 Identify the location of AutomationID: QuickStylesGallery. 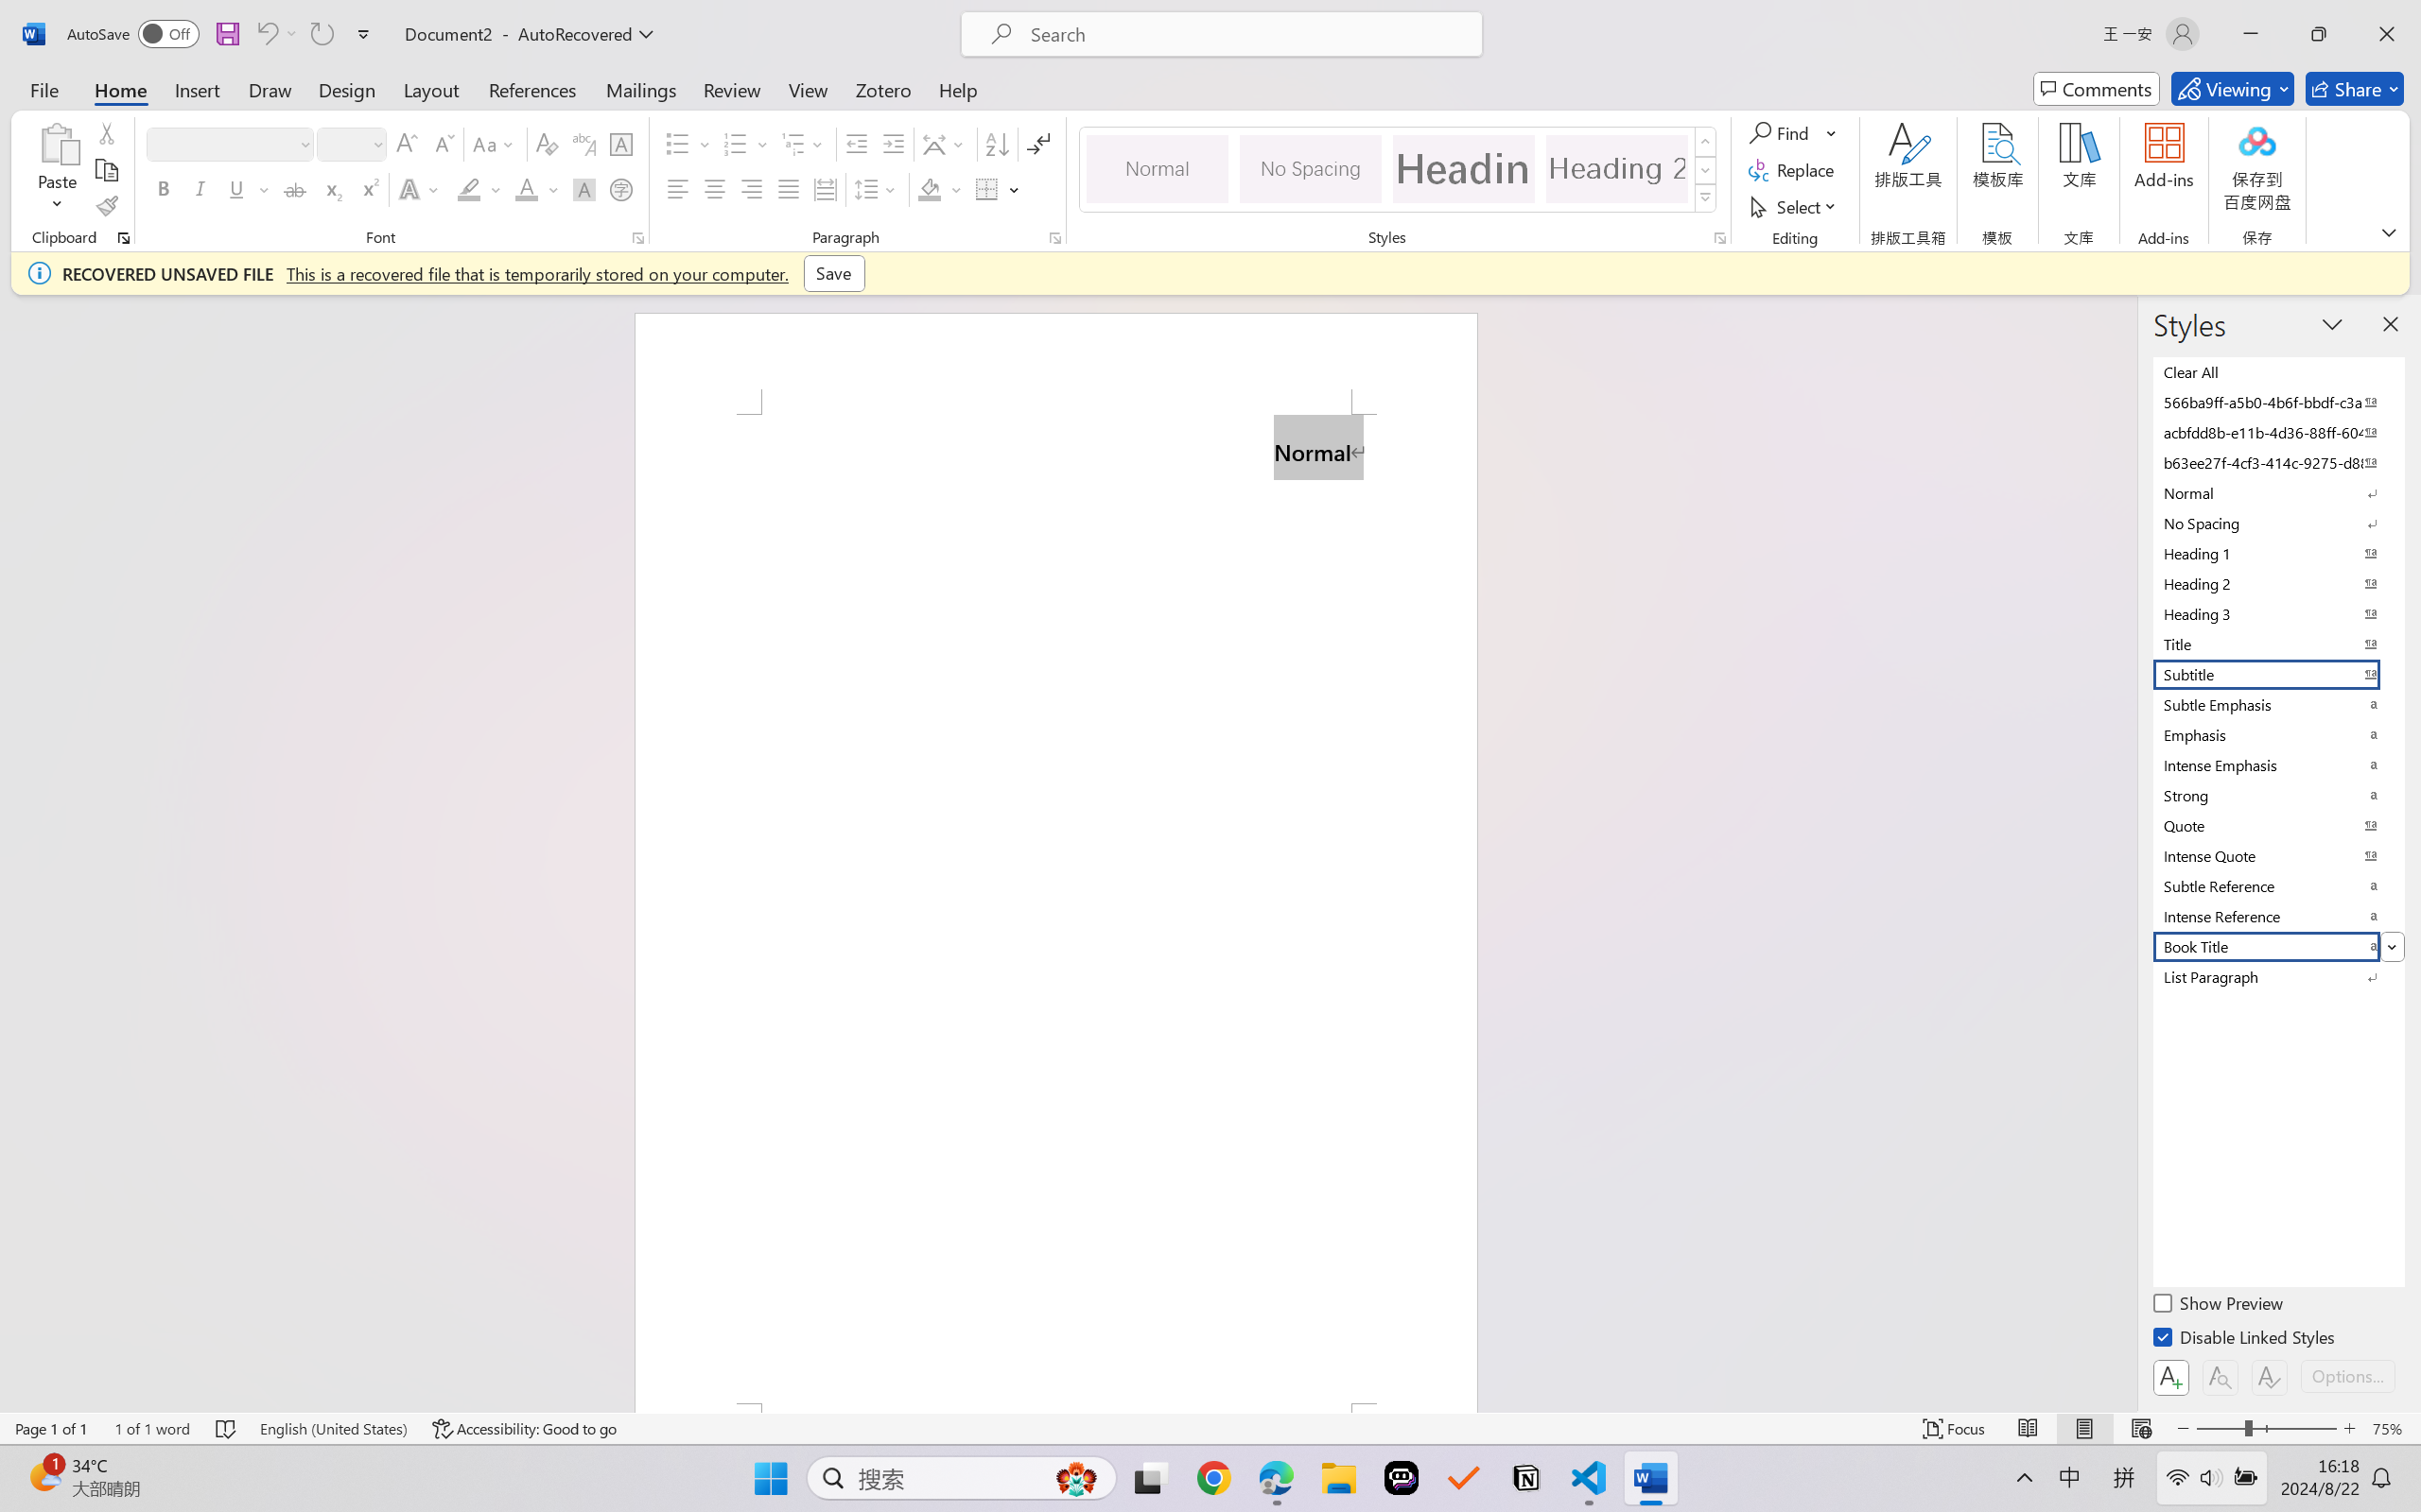
(1400, 170).